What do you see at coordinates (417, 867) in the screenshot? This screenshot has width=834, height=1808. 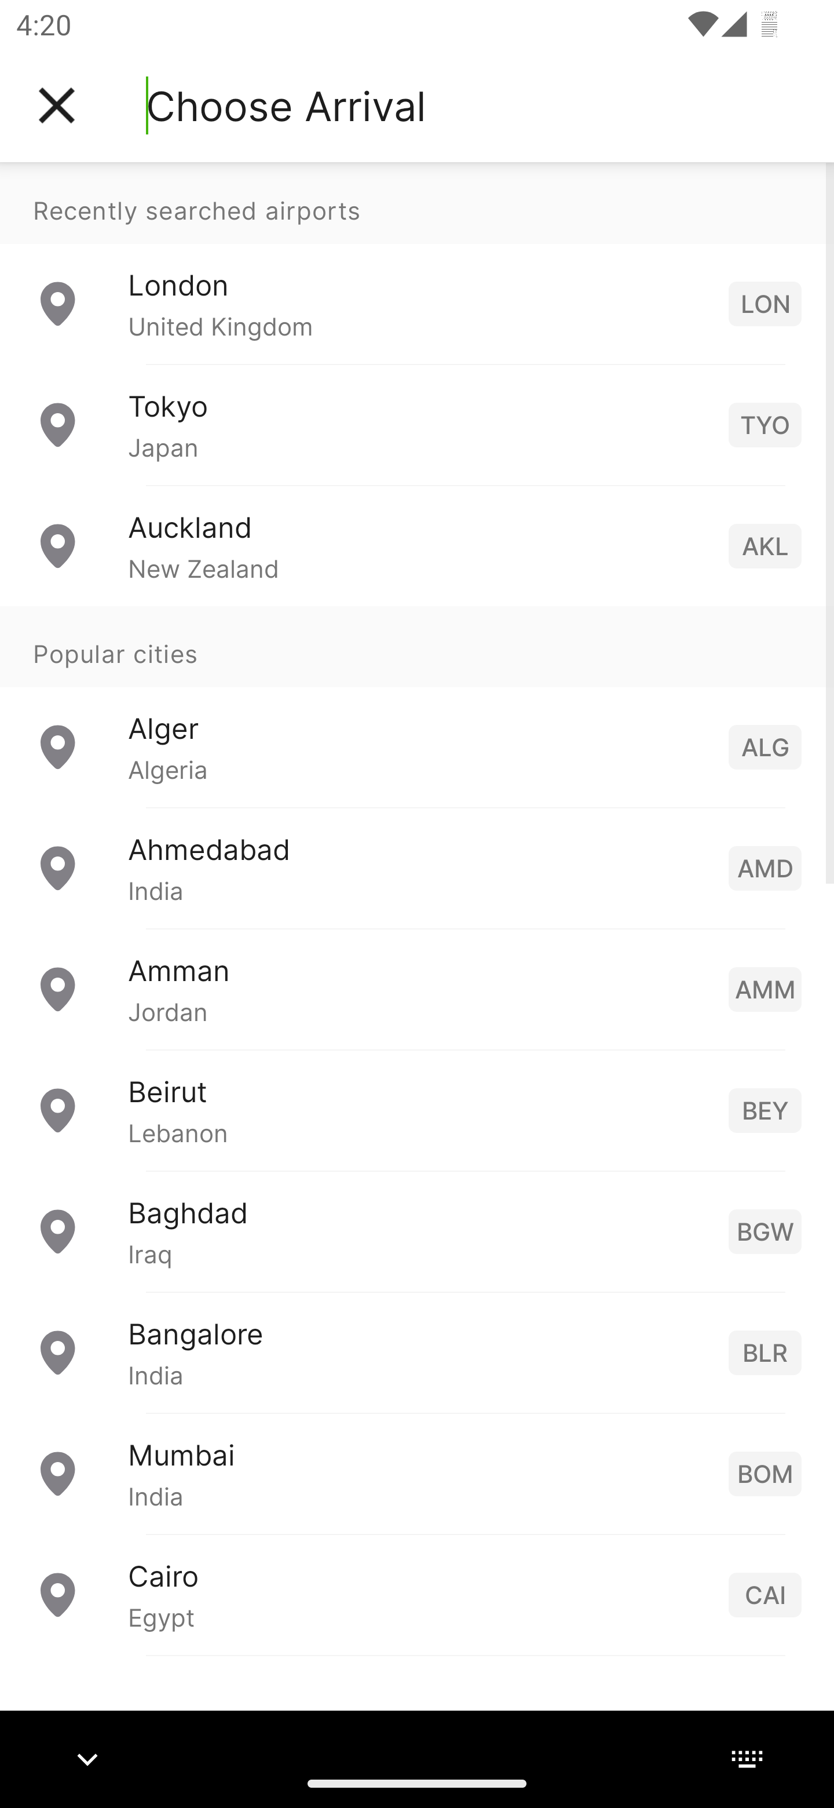 I see `Ahmedabad India AMD` at bounding box center [417, 867].